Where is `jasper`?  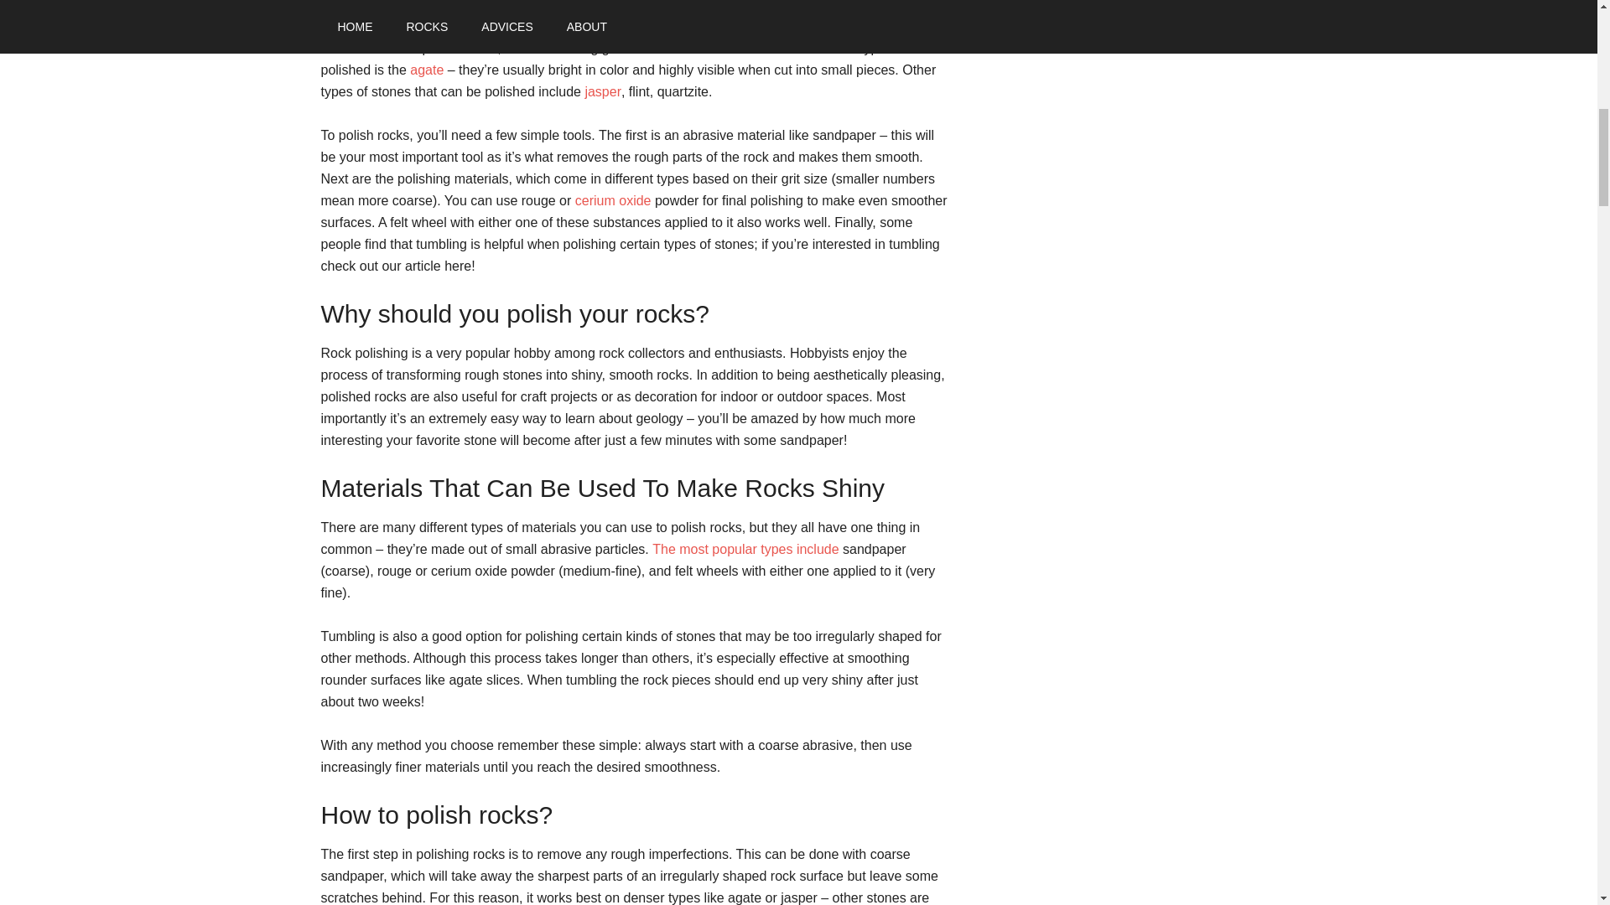 jasper is located at coordinates (602, 91).